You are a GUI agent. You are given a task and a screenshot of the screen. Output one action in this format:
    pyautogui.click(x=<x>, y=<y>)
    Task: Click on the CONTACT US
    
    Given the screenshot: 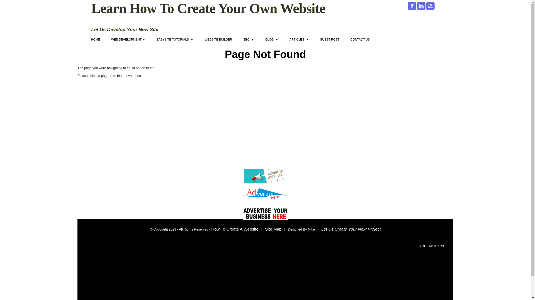 What is the action you would take?
    pyautogui.click(x=360, y=40)
    